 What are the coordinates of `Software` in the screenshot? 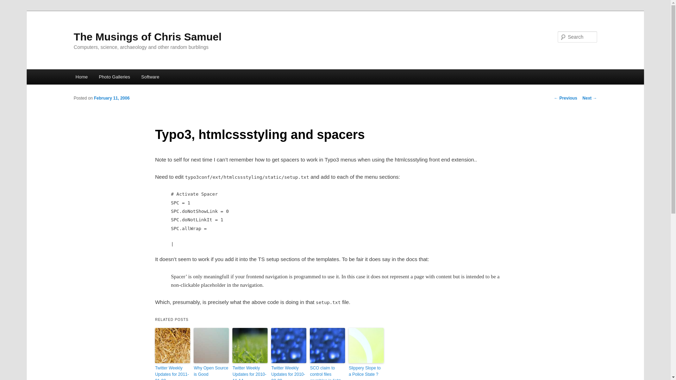 It's located at (150, 77).